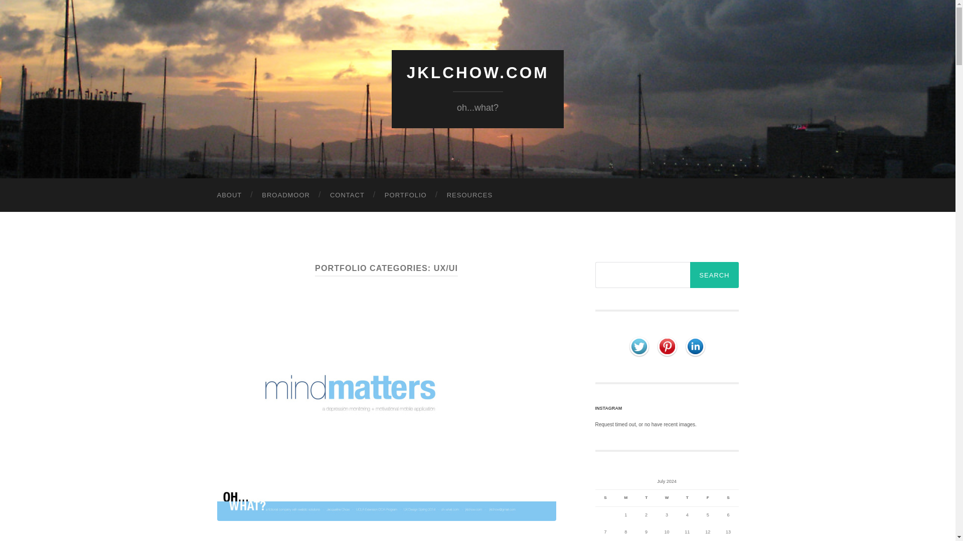 The image size is (963, 541). Describe the element at coordinates (695, 346) in the screenshot. I see `Visit Us On Linkedin` at that location.